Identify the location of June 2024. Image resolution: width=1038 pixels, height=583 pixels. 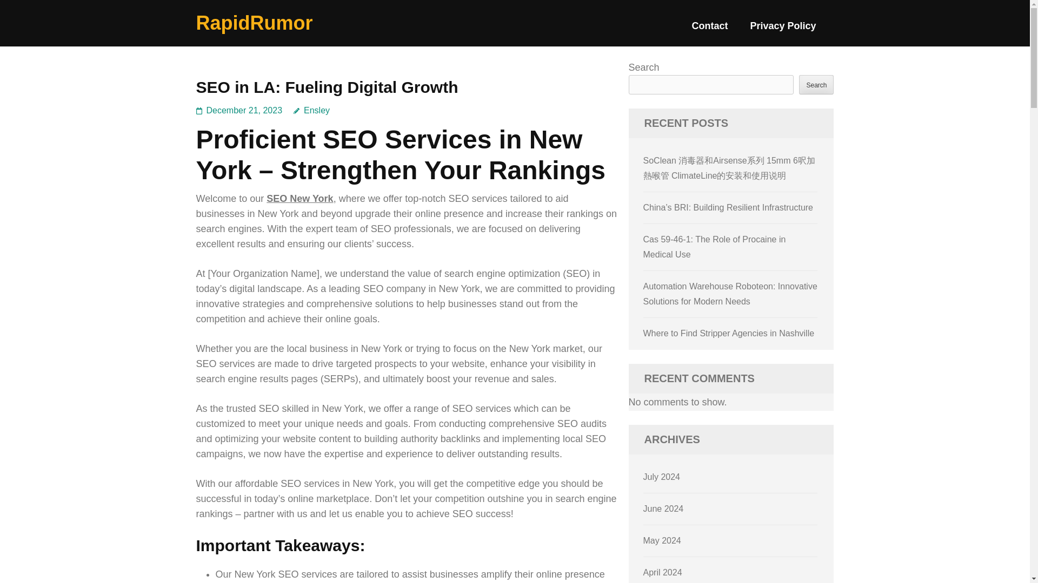
(664, 509).